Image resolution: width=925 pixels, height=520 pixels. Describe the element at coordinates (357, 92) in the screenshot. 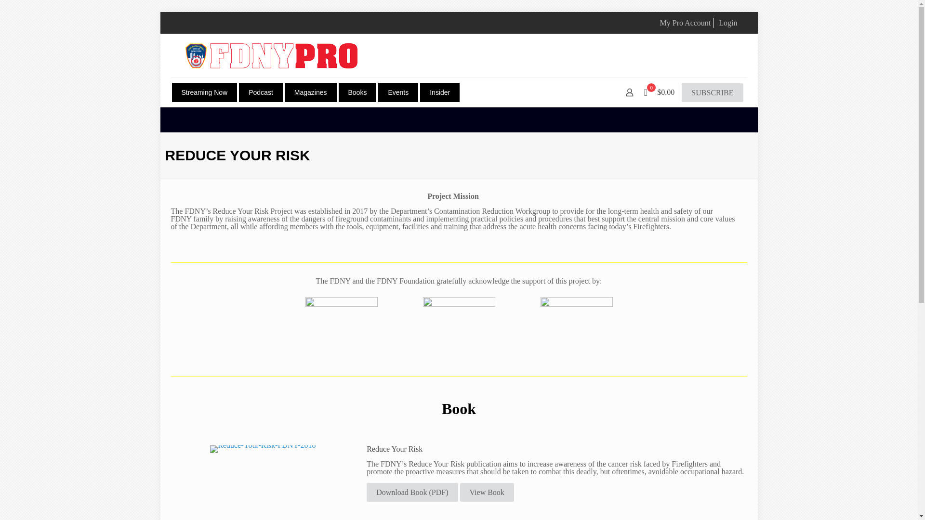

I see `Books` at that location.